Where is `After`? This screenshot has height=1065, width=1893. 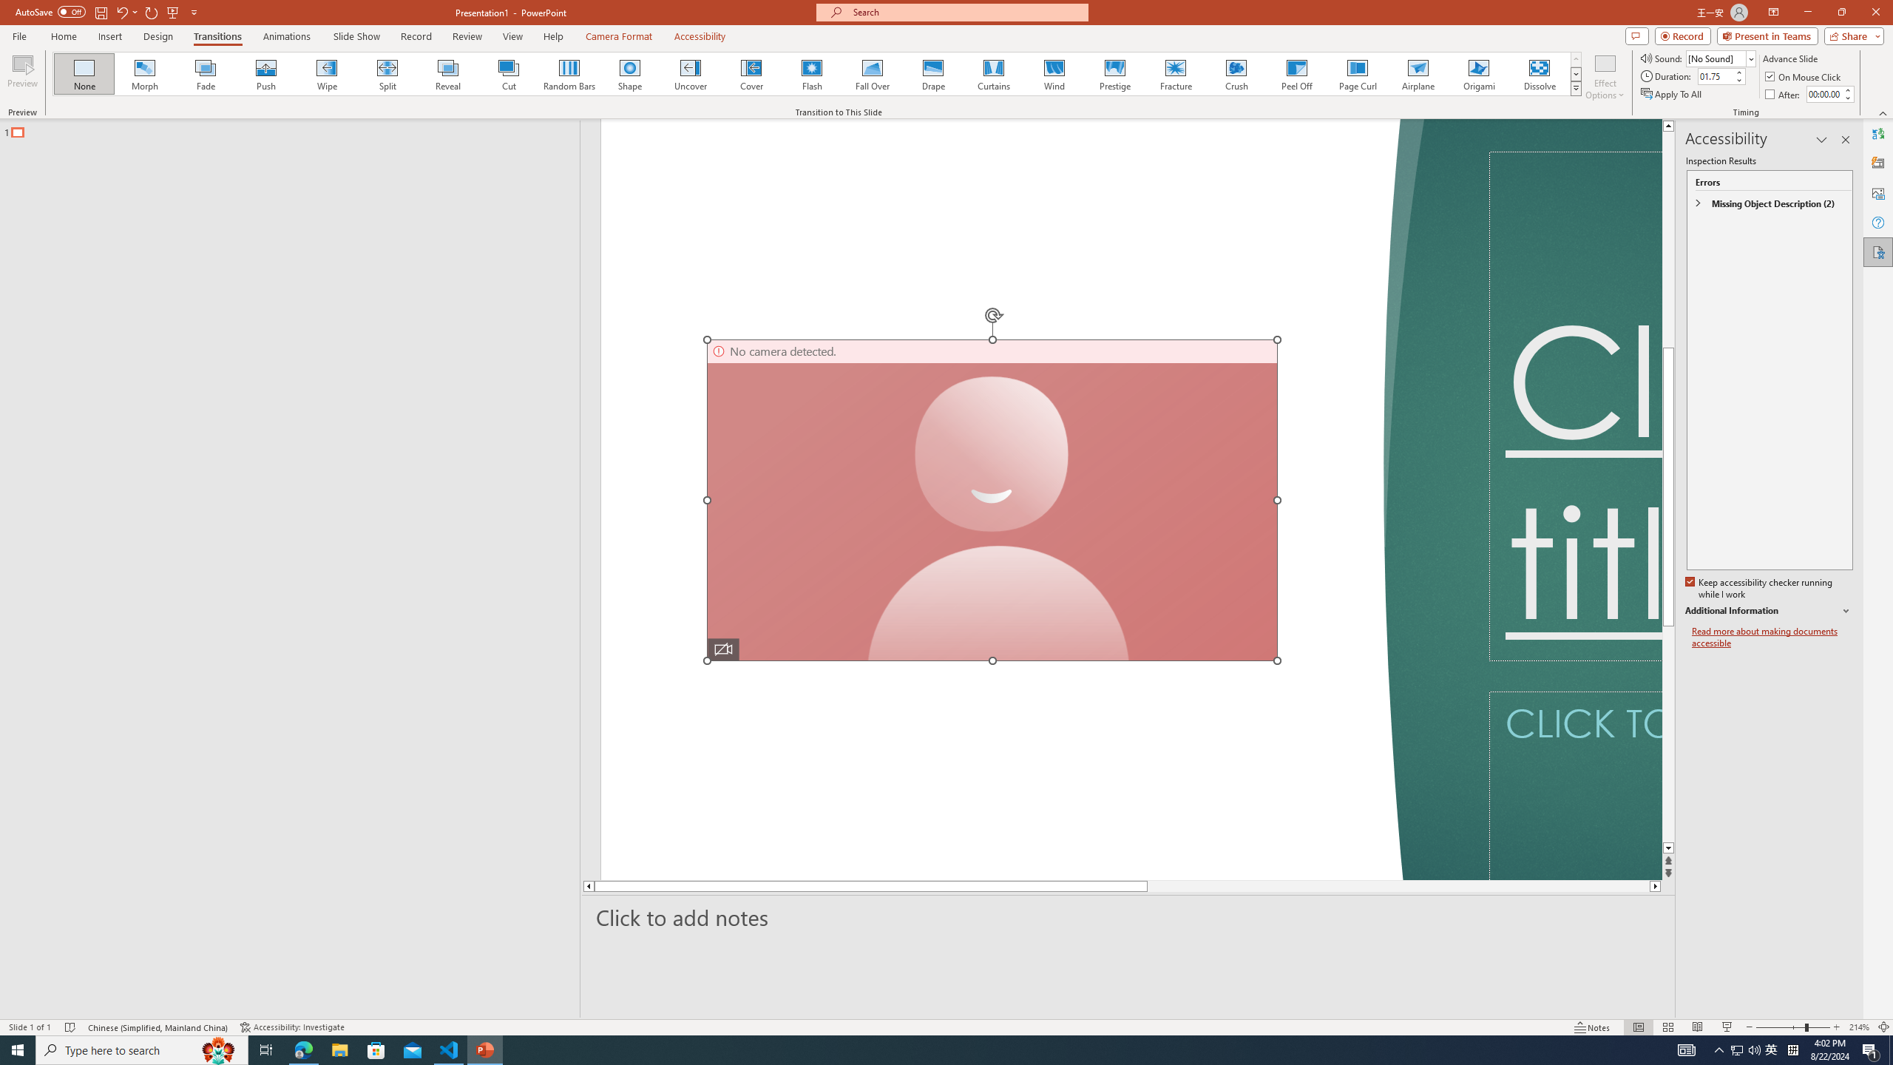
After is located at coordinates (1784, 95).